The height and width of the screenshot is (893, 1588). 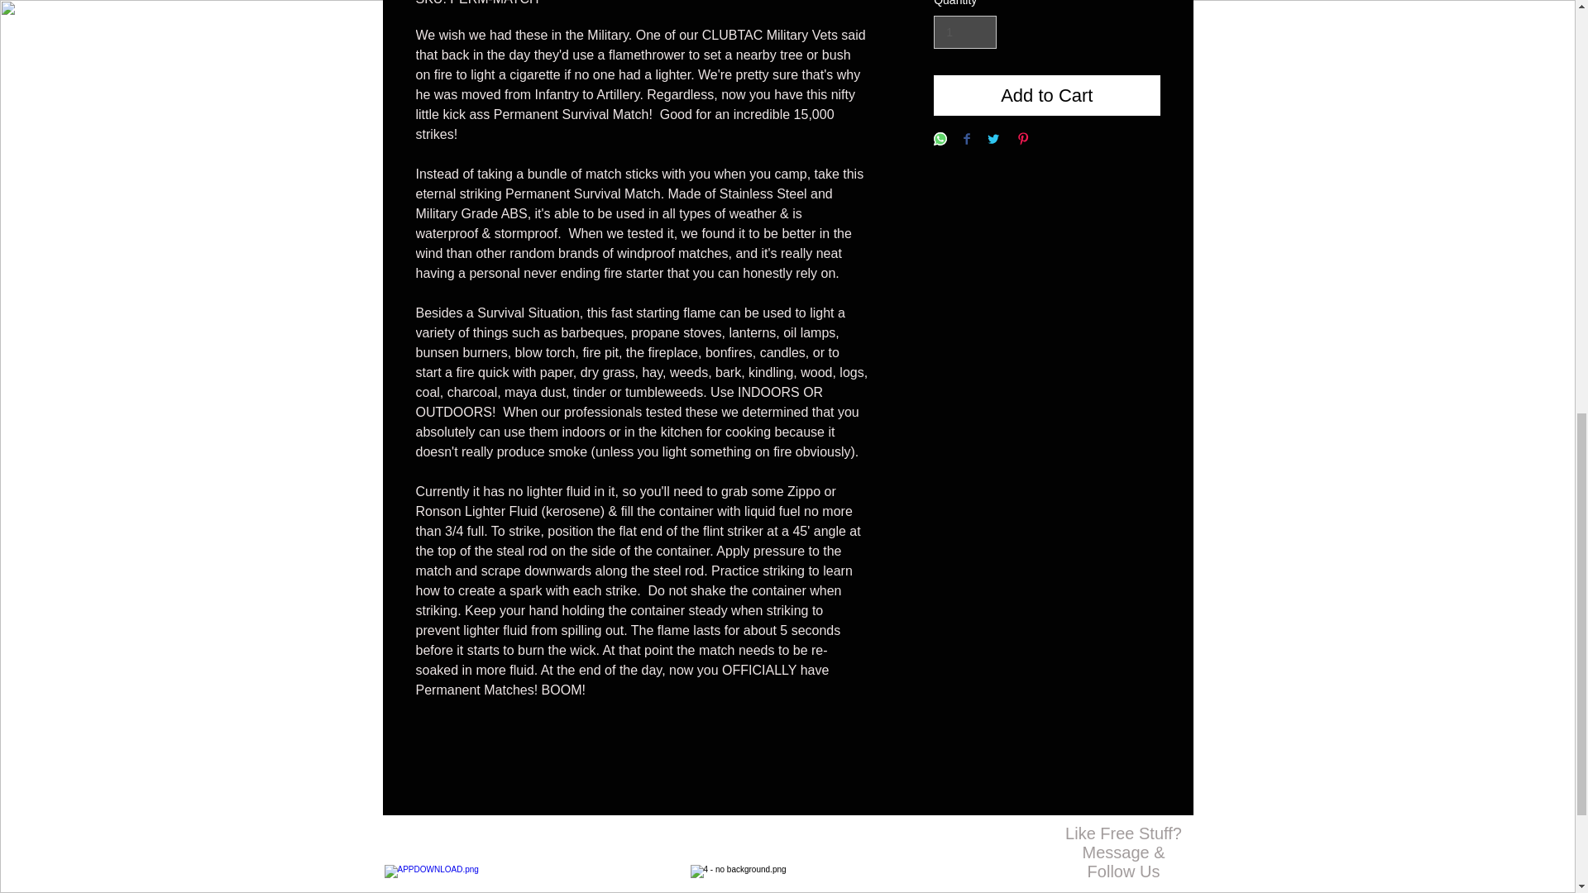 I want to click on 1, so click(x=964, y=33).